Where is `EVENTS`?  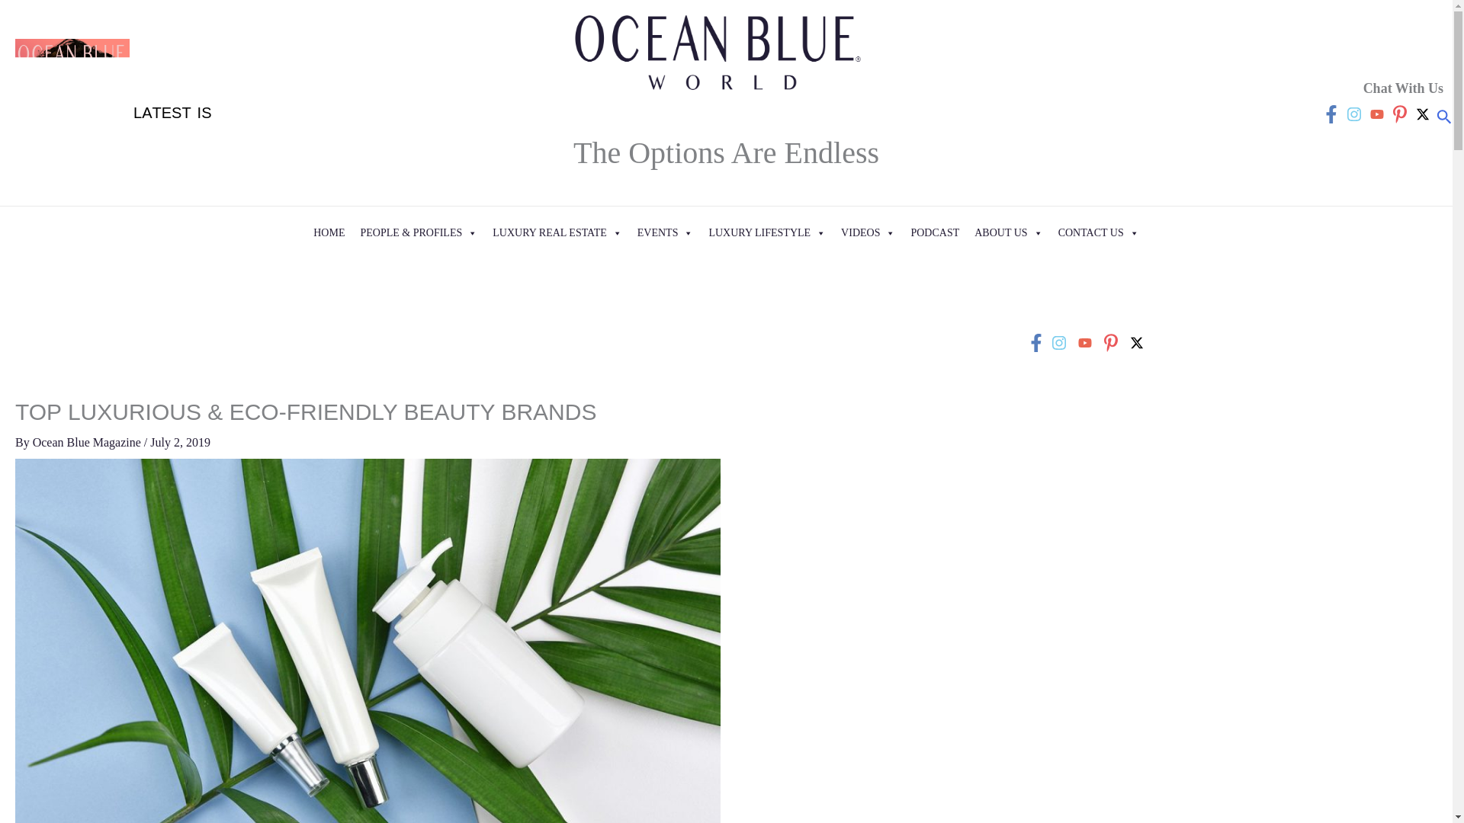 EVENTS is located at coordinates (665, 233).